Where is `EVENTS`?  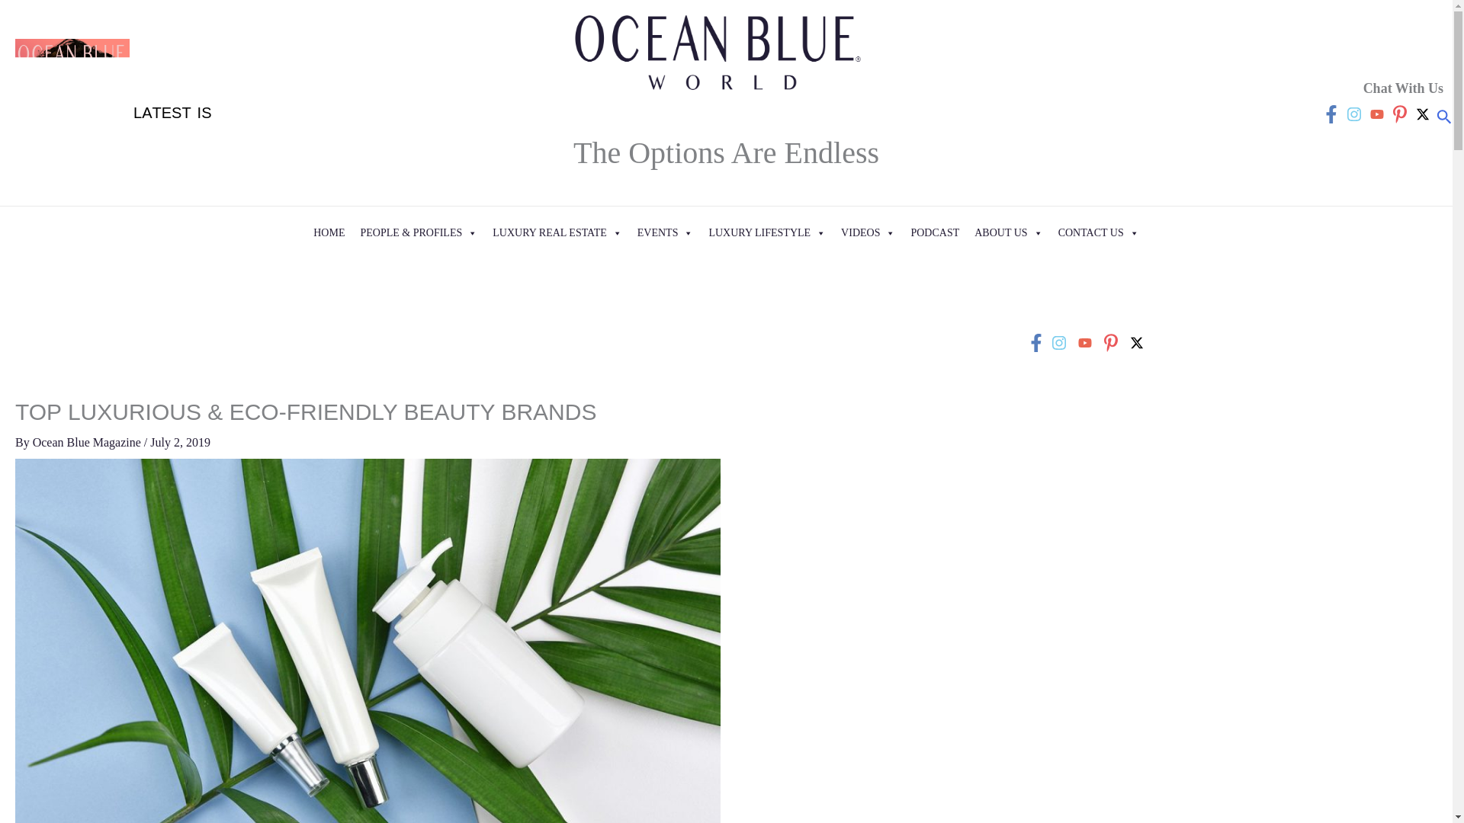 EVENTS is located at coordinates (665, 233).